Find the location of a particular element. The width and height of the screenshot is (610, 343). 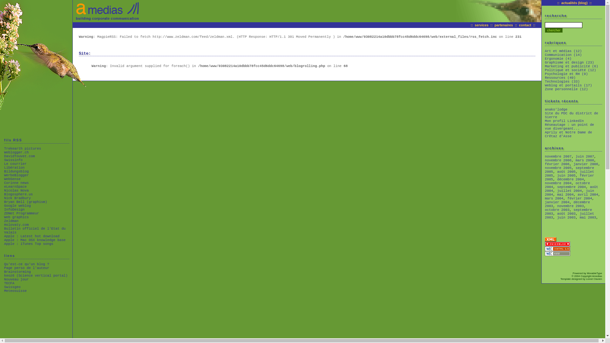

juillet 2004 is located at coordinates (569, 191).